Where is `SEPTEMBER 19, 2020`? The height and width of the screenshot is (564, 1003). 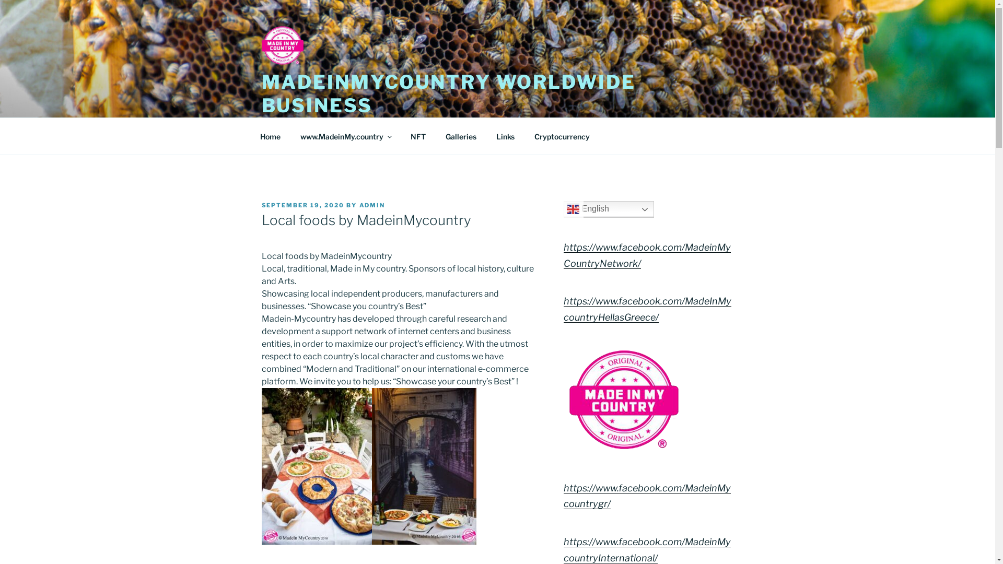 SEPTEMBER 19, 2020 is located at coordinates (303, 205).